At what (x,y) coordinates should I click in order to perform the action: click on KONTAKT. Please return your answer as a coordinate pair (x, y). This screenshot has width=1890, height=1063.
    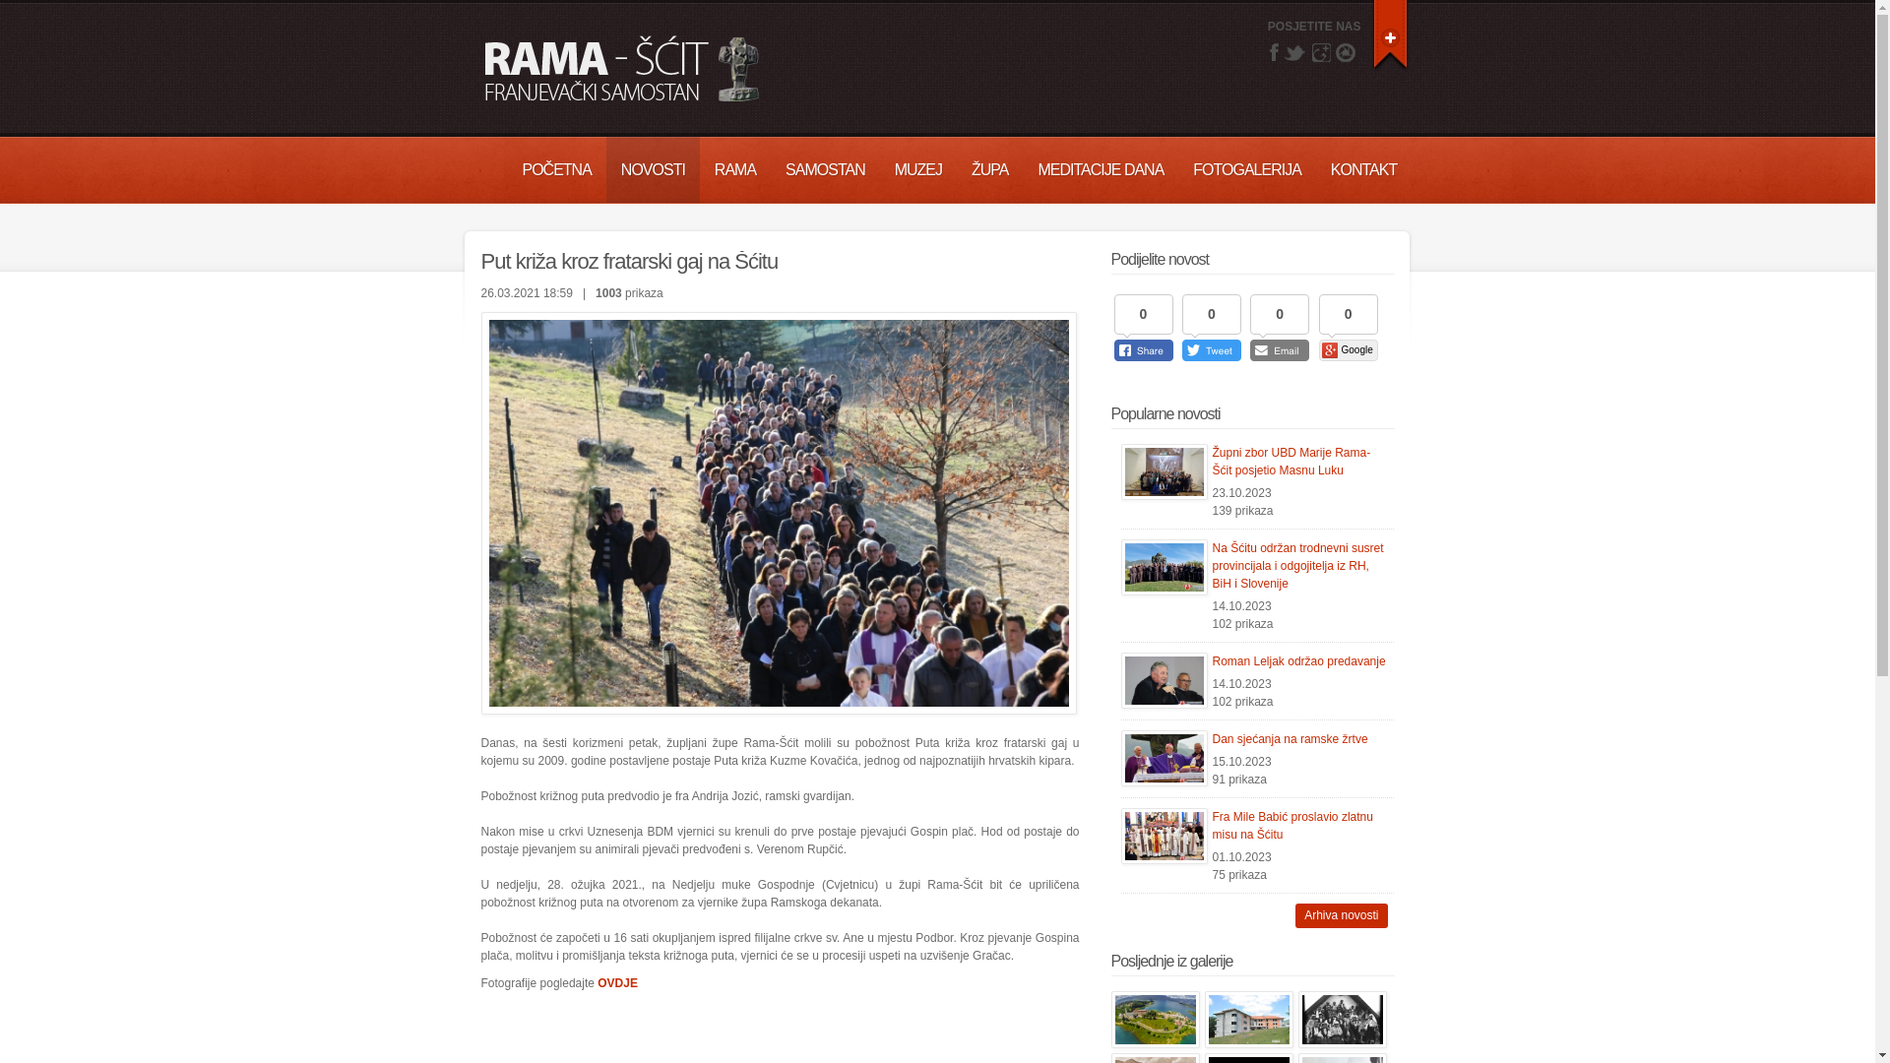
    Looking at the image, I should click on (1364, 169).